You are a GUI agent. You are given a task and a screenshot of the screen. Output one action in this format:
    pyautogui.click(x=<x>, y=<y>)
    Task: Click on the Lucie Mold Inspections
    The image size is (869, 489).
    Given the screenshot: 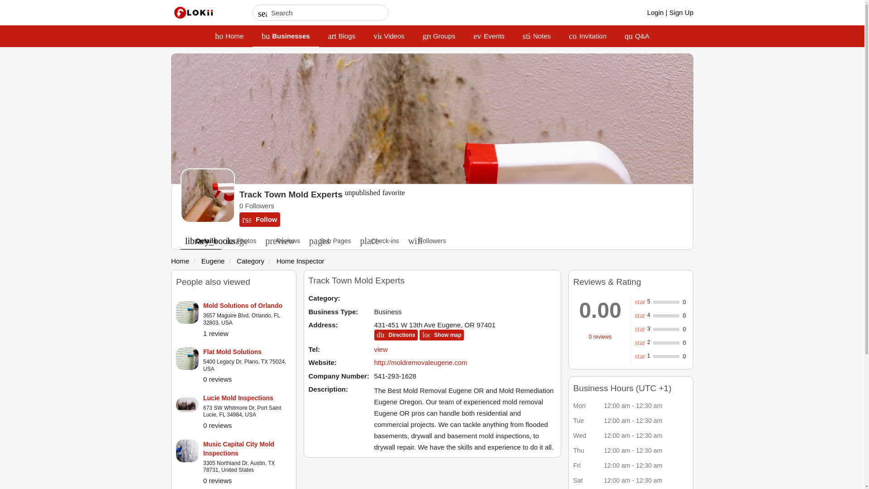 What is the action you would take?
    pyautogui.click(x=213, y=261)
    